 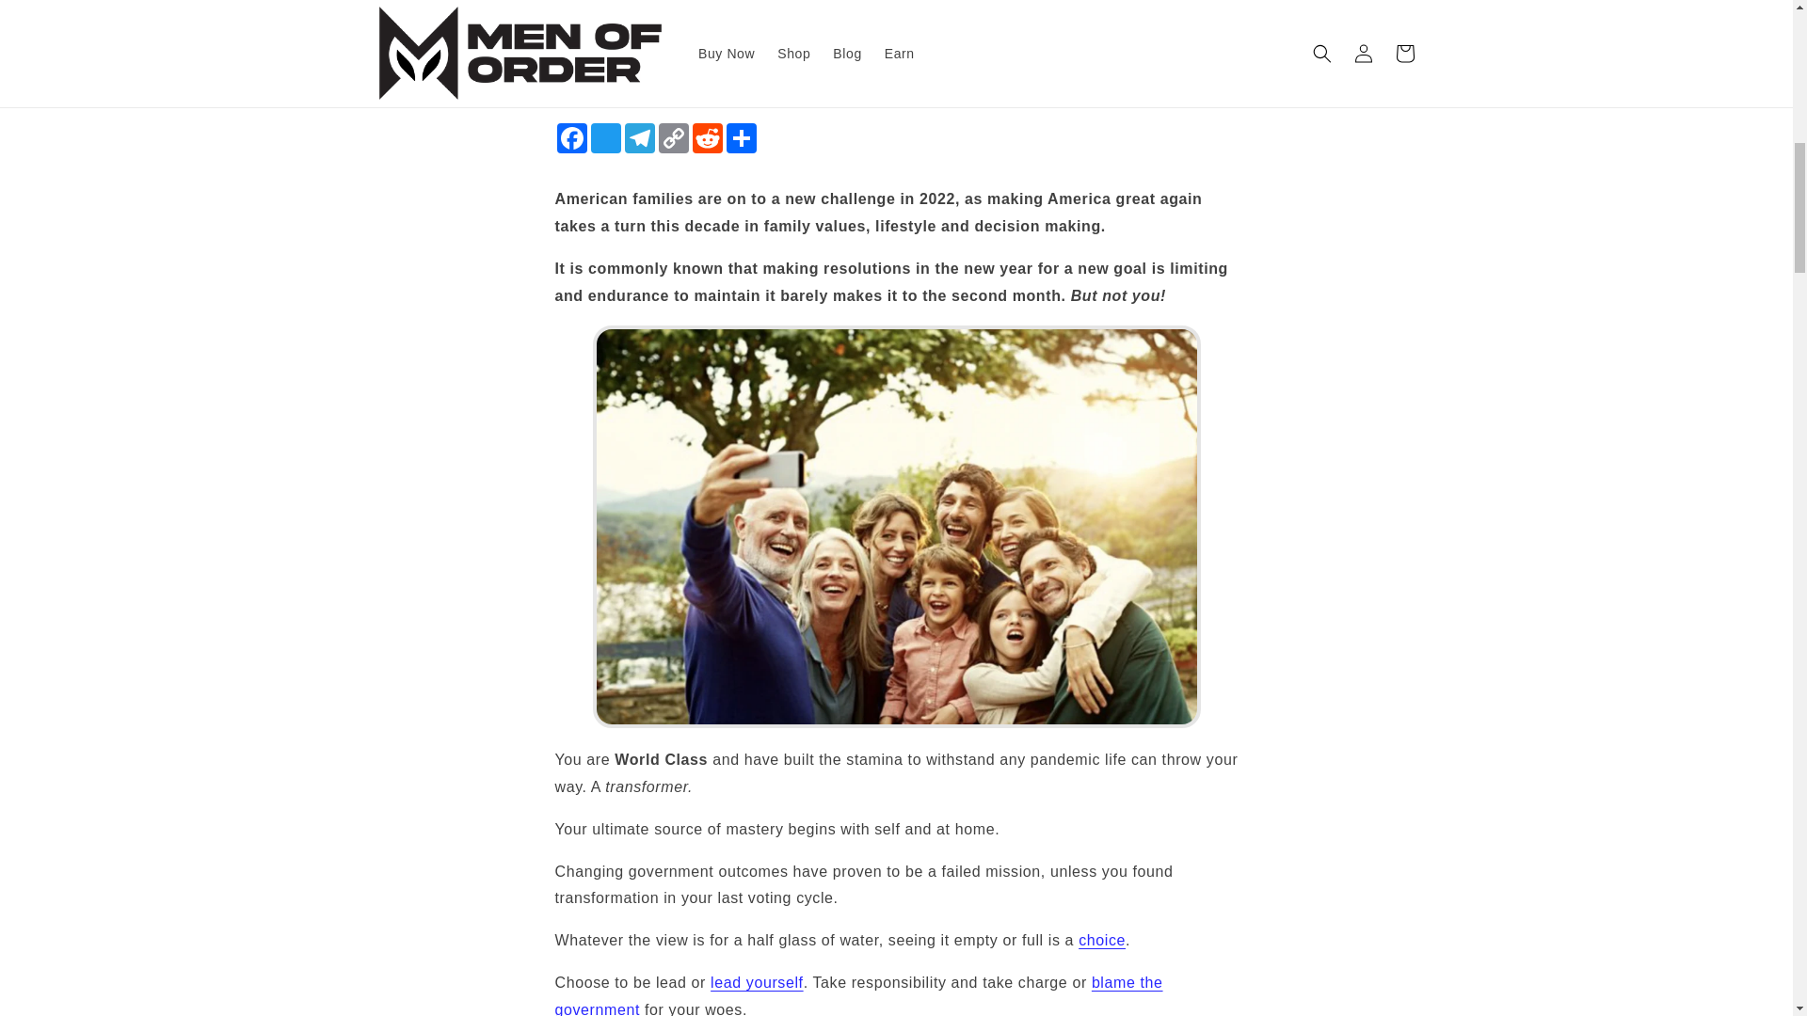 I want to click on blame the government, so click(x=858, y=995).